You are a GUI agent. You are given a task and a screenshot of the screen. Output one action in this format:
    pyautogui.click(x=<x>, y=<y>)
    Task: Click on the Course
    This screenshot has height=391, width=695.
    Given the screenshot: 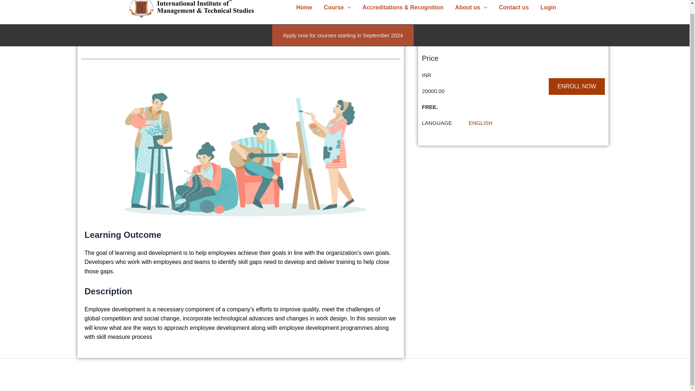 What is the action you would take?
    pyautogui.click(x=337, y=10)
    